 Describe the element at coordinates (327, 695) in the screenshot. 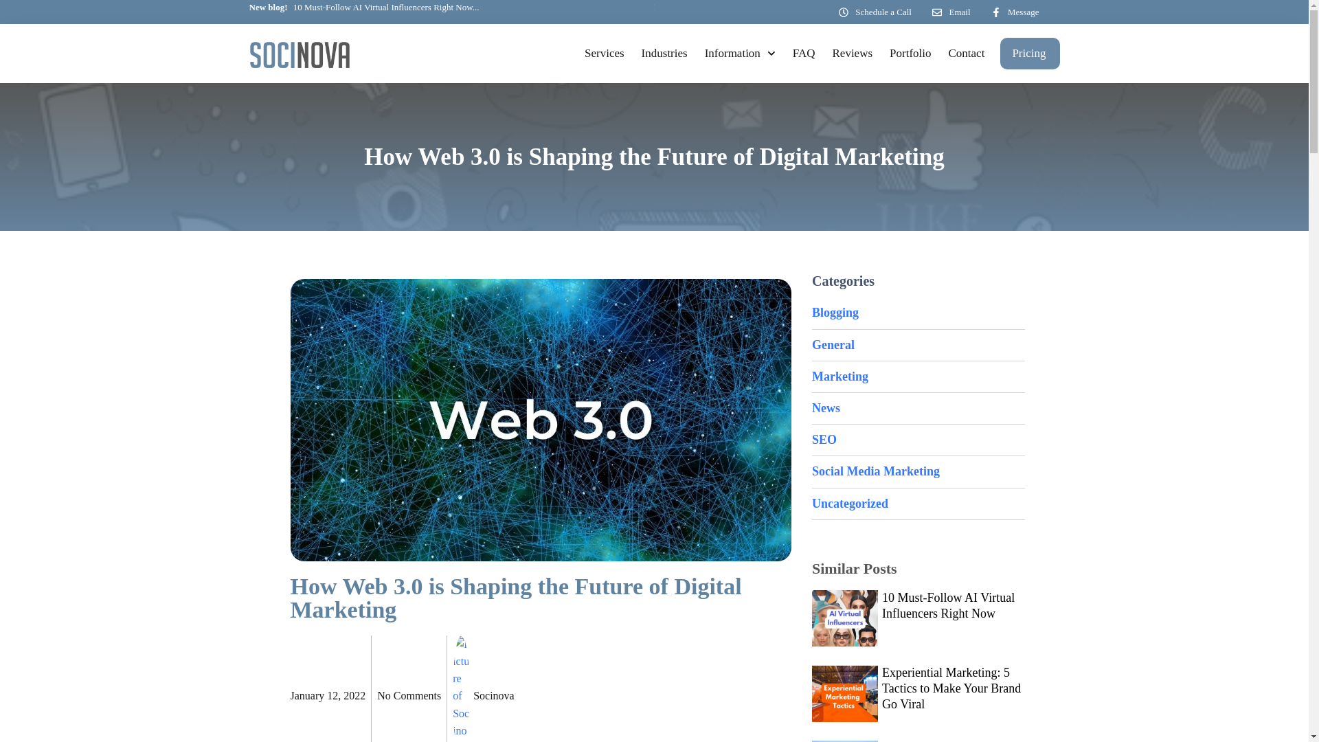

I see `January 12, 2022` at that location.